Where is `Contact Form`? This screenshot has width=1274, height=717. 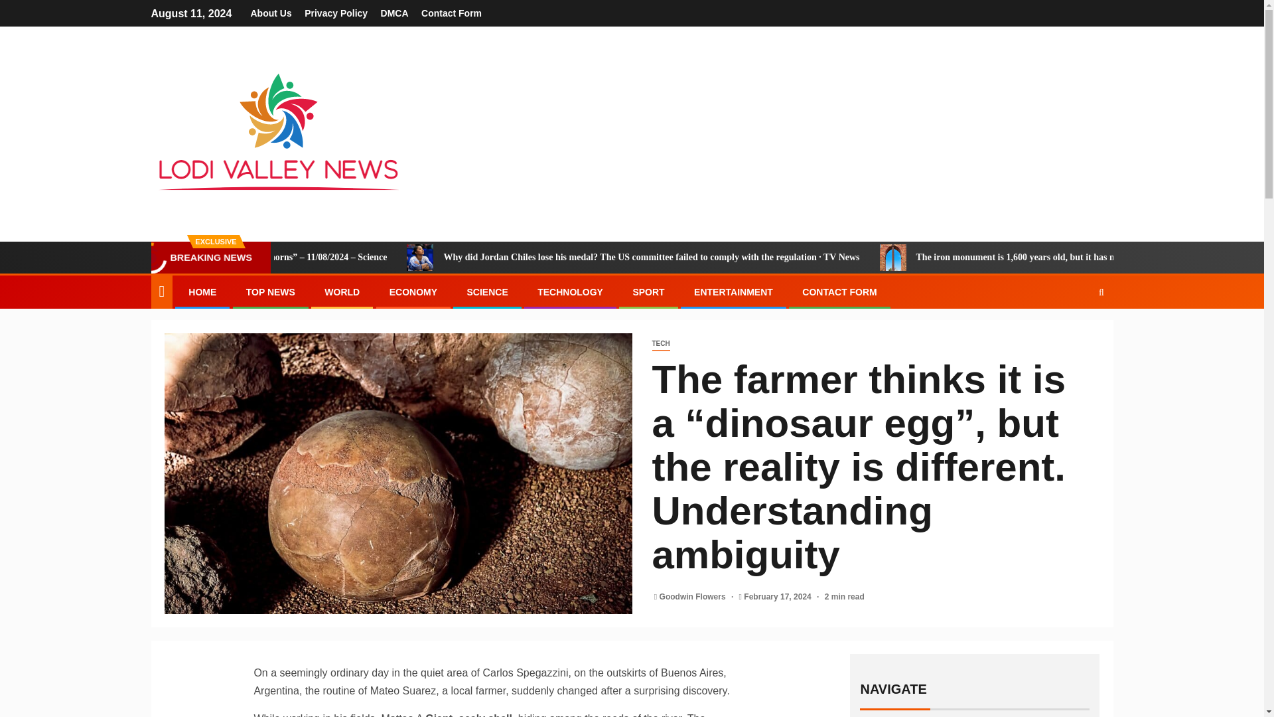
Contact Form is located at coordinates (451, 13).